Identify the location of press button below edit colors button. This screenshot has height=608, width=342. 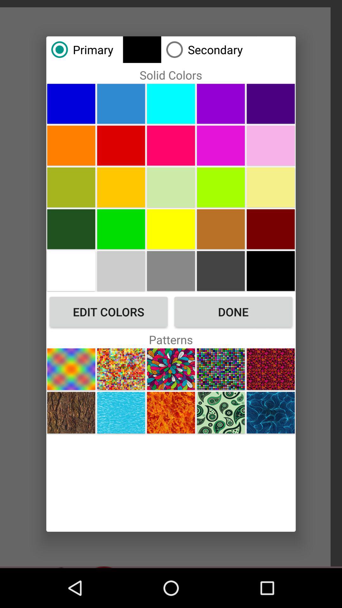
(121, 369).